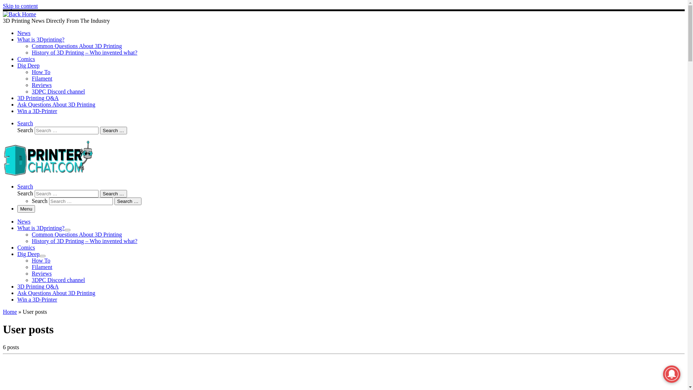  I want to click on What is 3Dprinting?, so click(41, 228).